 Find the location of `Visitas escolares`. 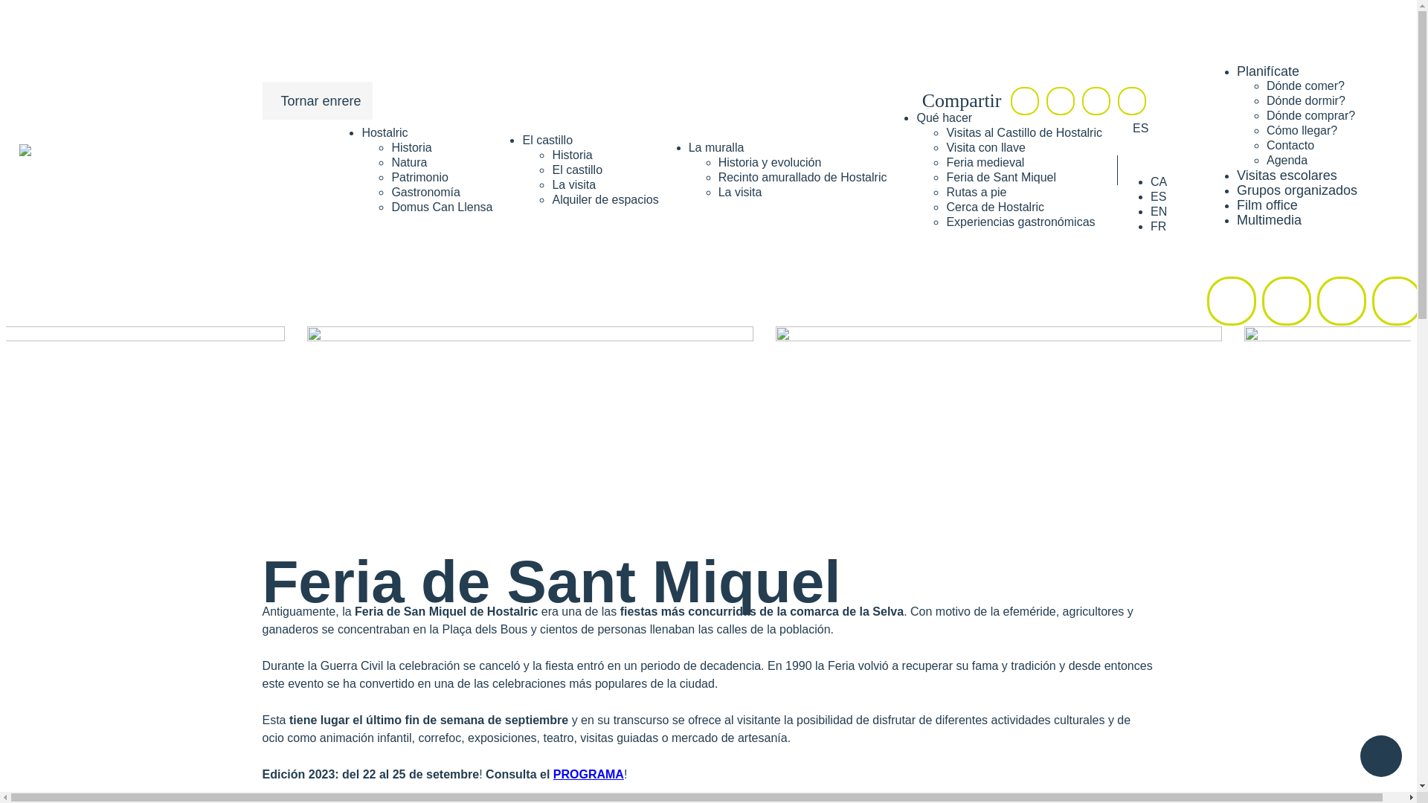

Visitas escolares is located at coordinates (1287, 175).